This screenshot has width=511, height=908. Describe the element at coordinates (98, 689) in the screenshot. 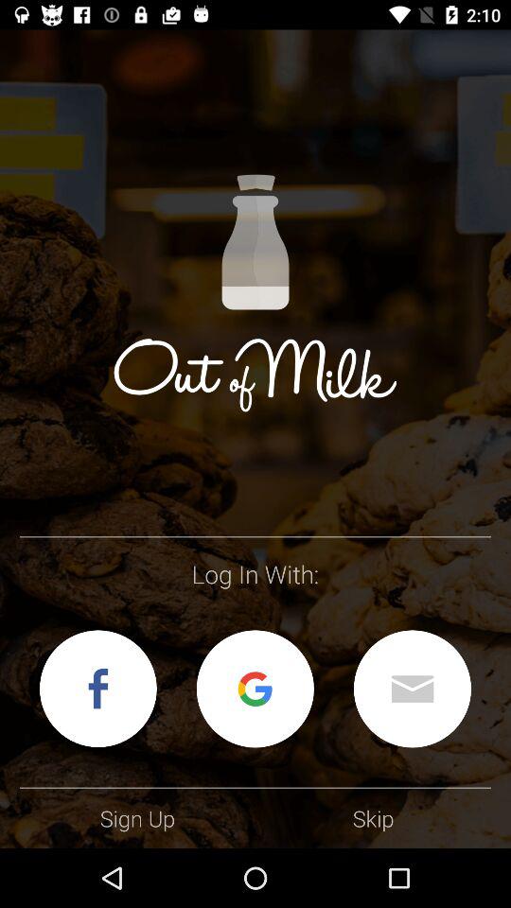

I see `connect this to facebook` at that location.